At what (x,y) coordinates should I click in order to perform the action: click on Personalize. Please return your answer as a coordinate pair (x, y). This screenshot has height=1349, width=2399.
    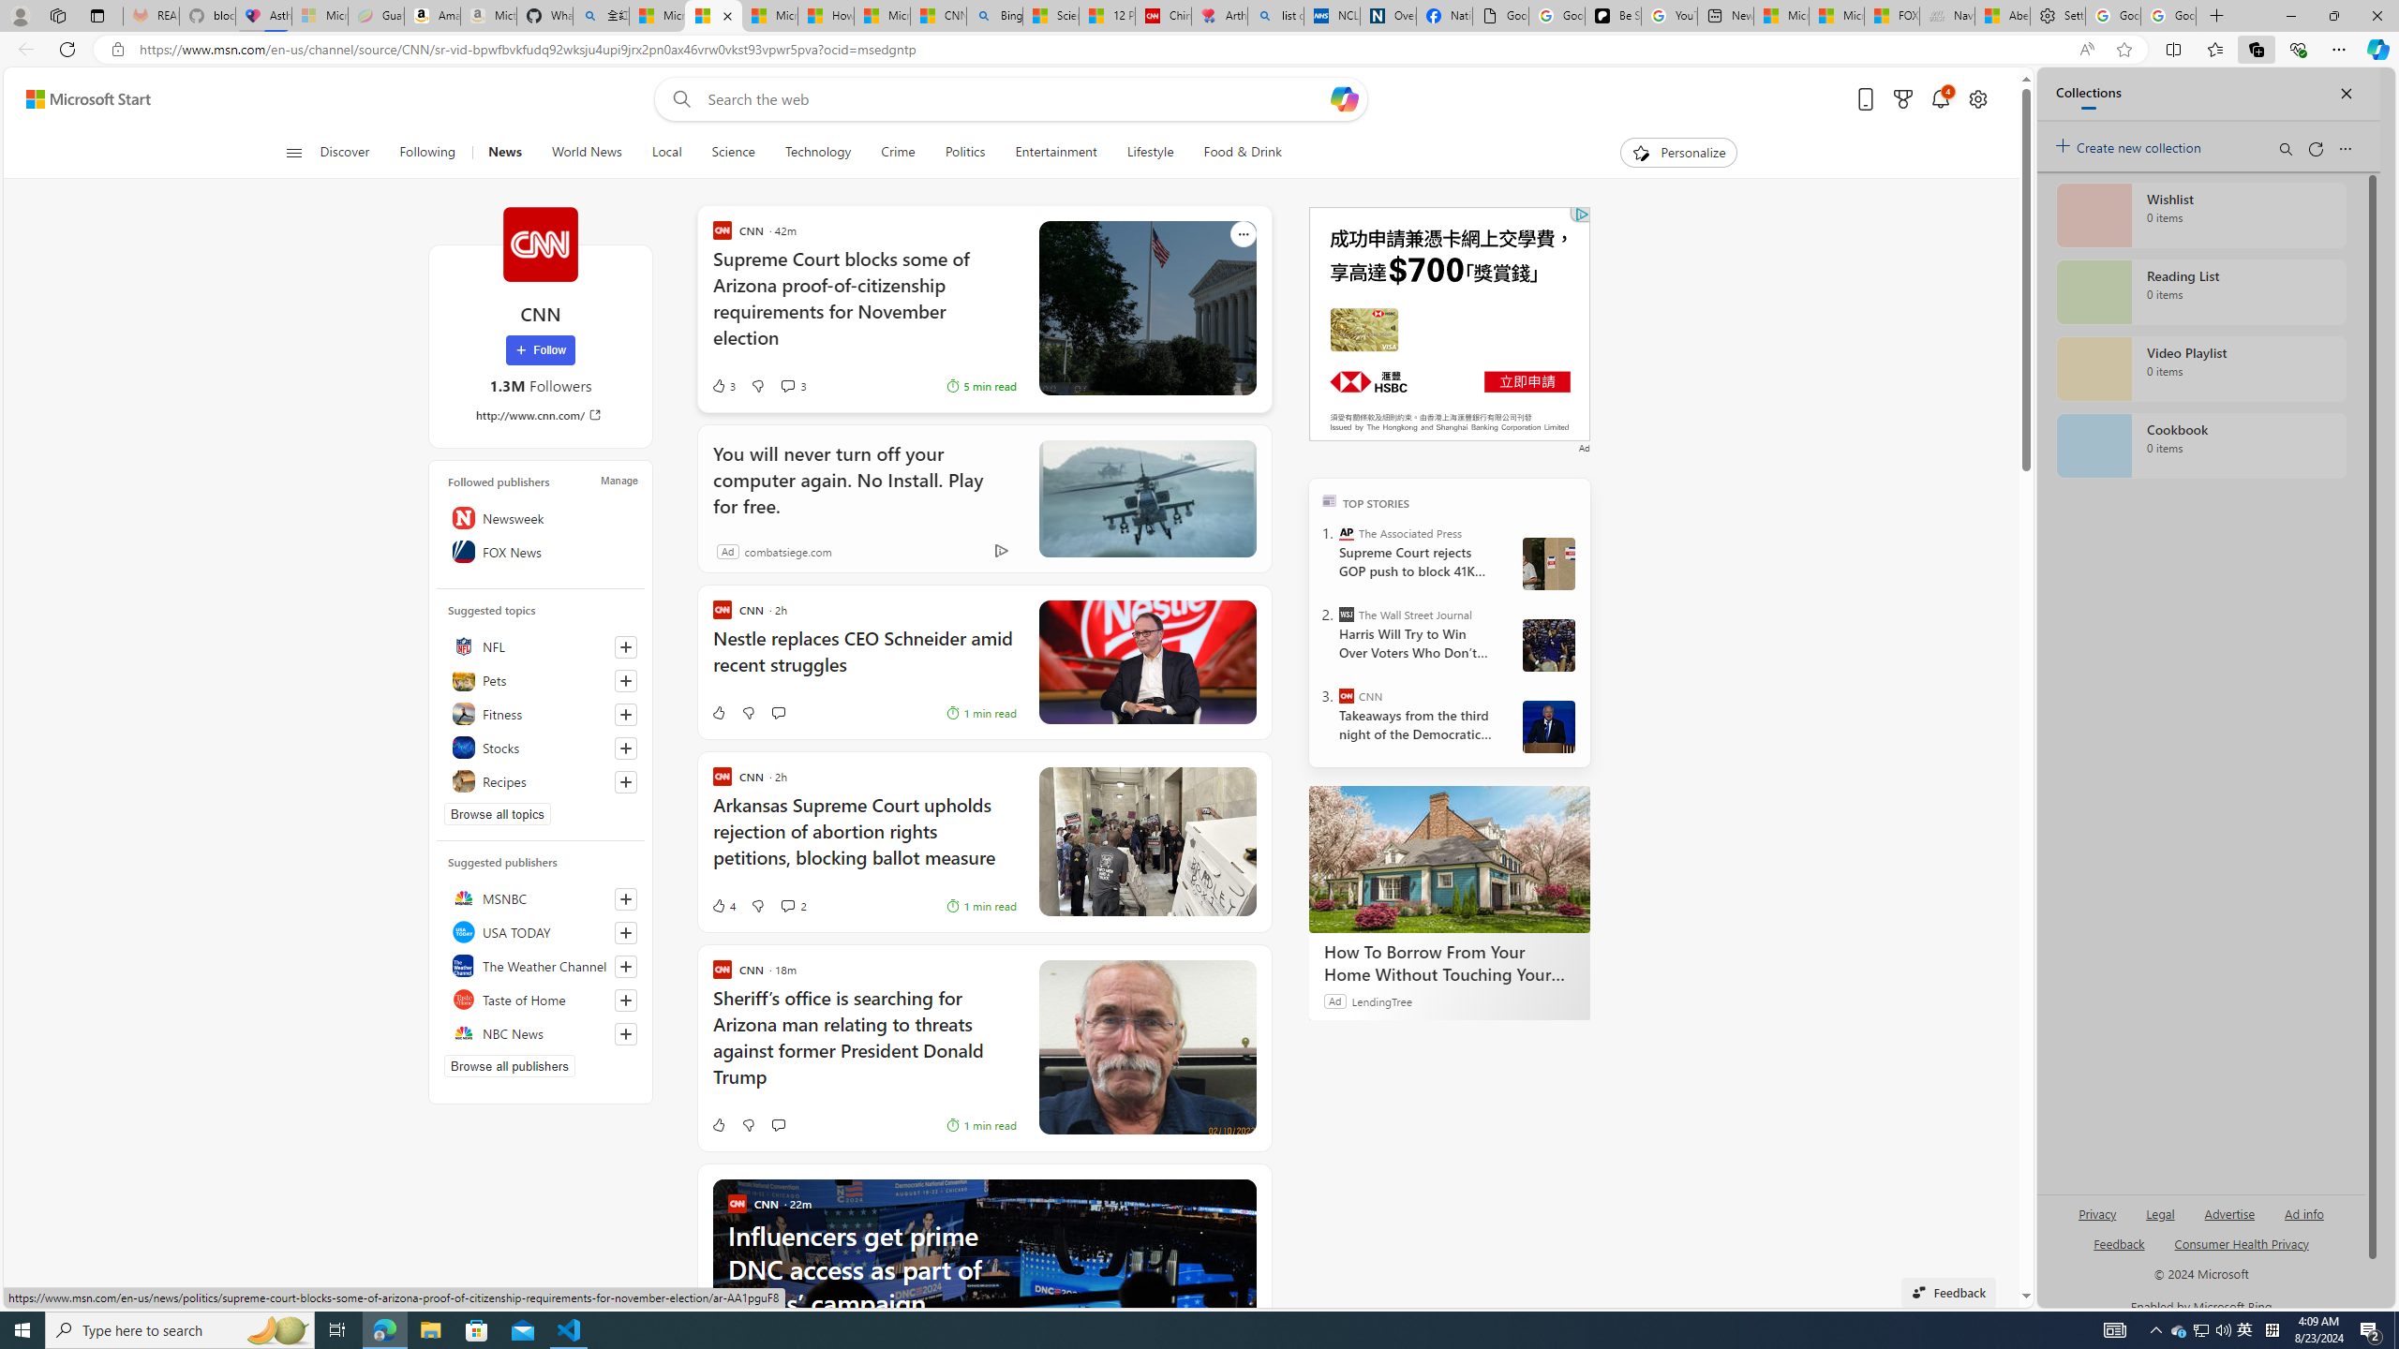
    Looking at the image, I should click on (1679, 153).